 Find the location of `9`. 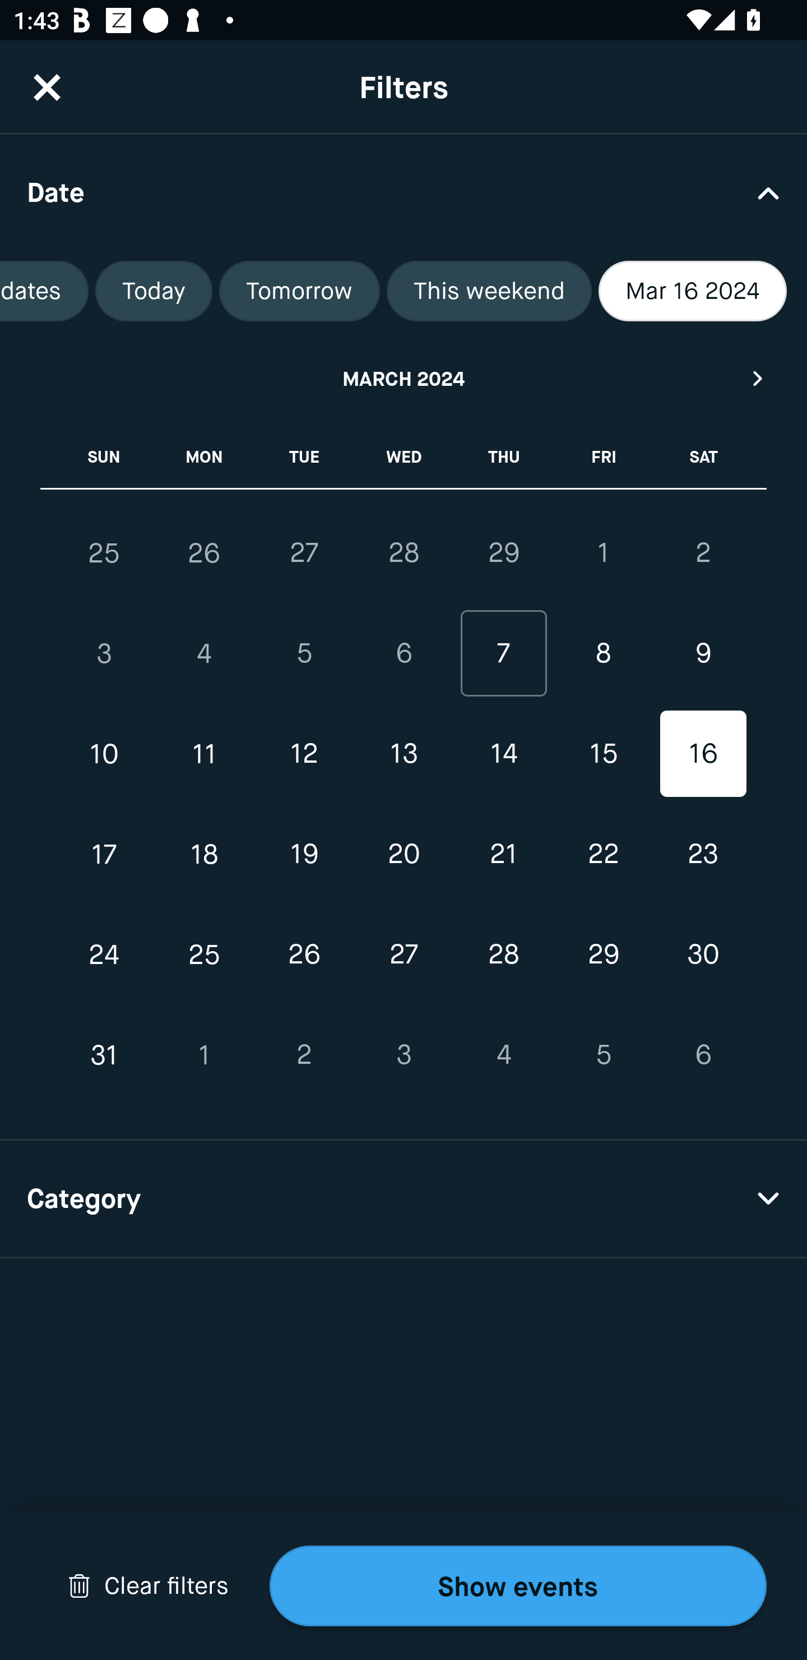

9 is located at coordinates (703, 654).